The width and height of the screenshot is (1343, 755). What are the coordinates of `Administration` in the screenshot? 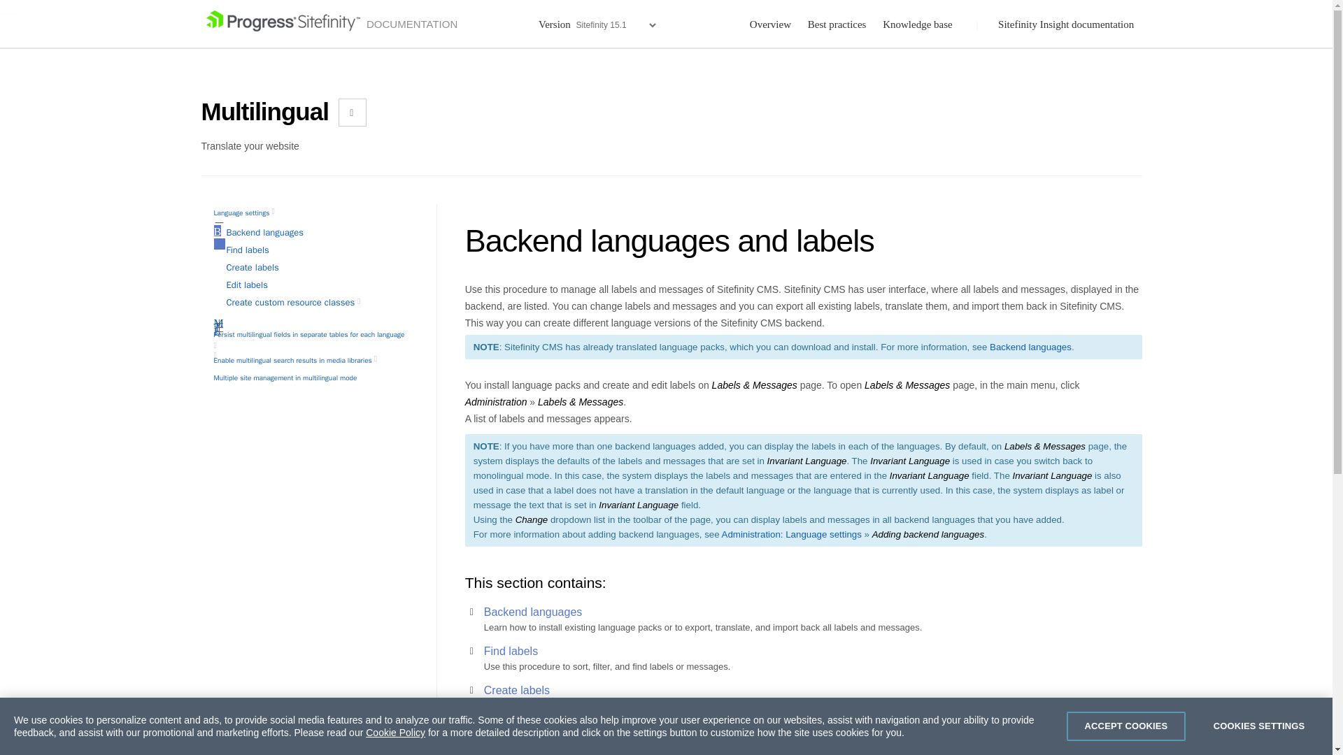 It's located at (379, 358).